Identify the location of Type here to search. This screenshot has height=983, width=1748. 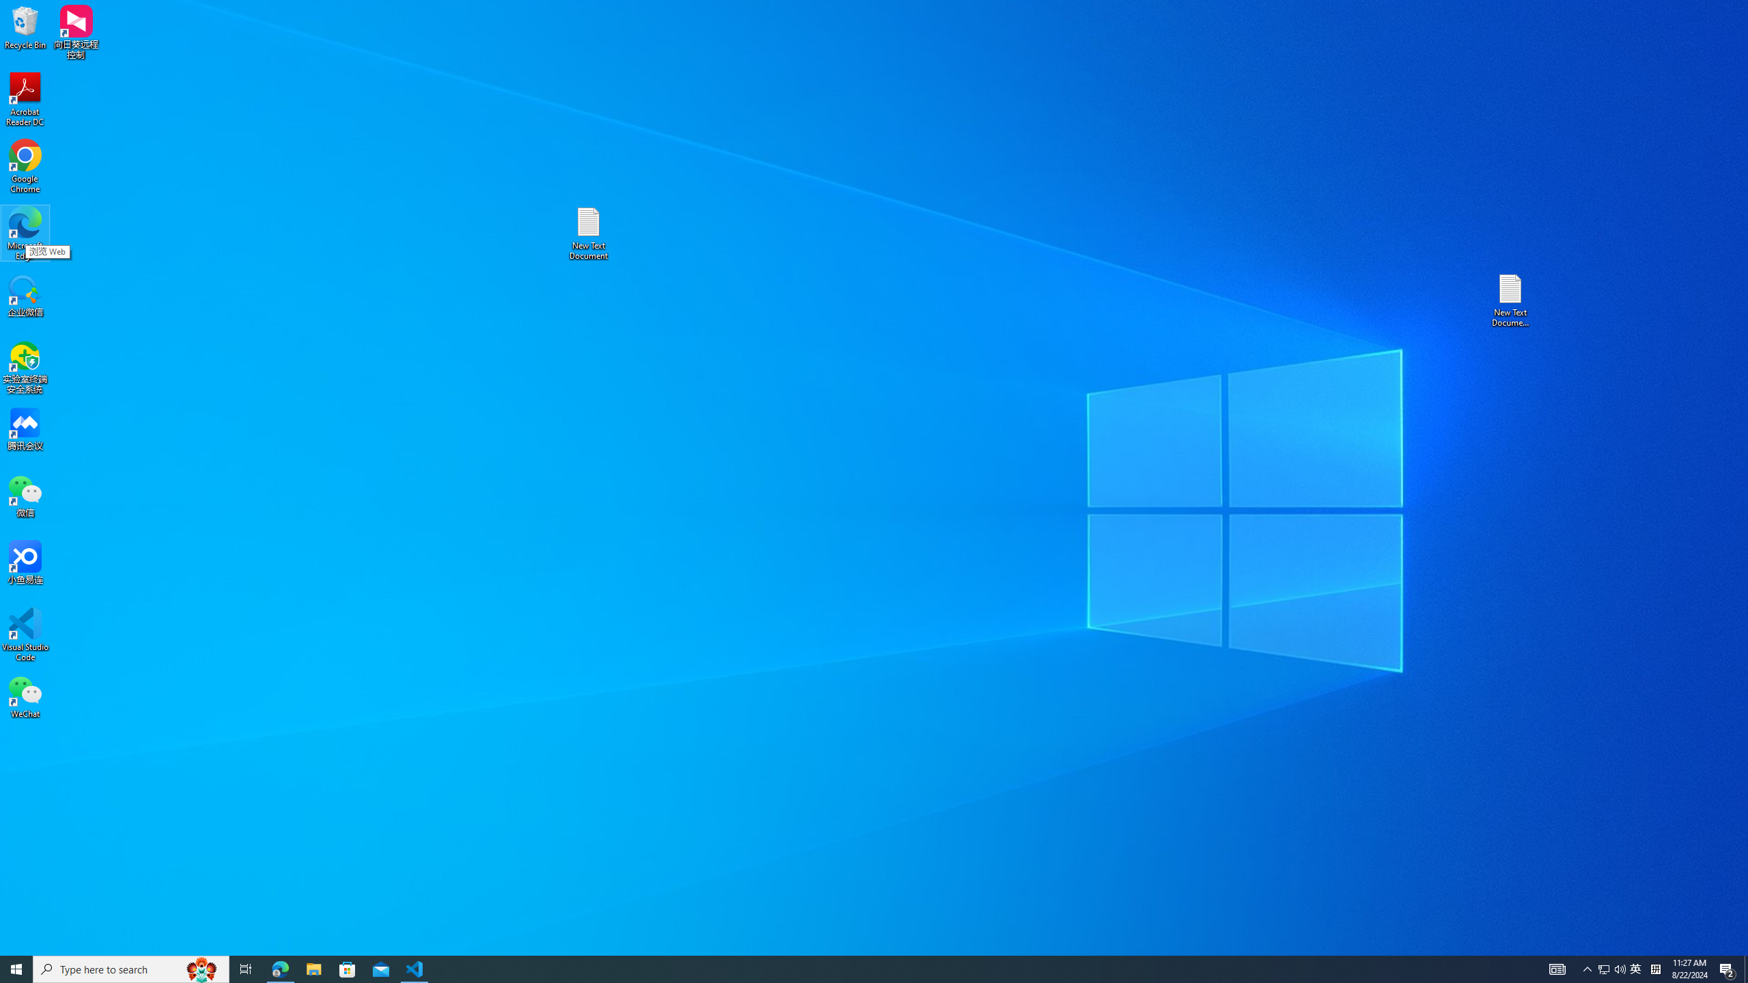
(131, 969).